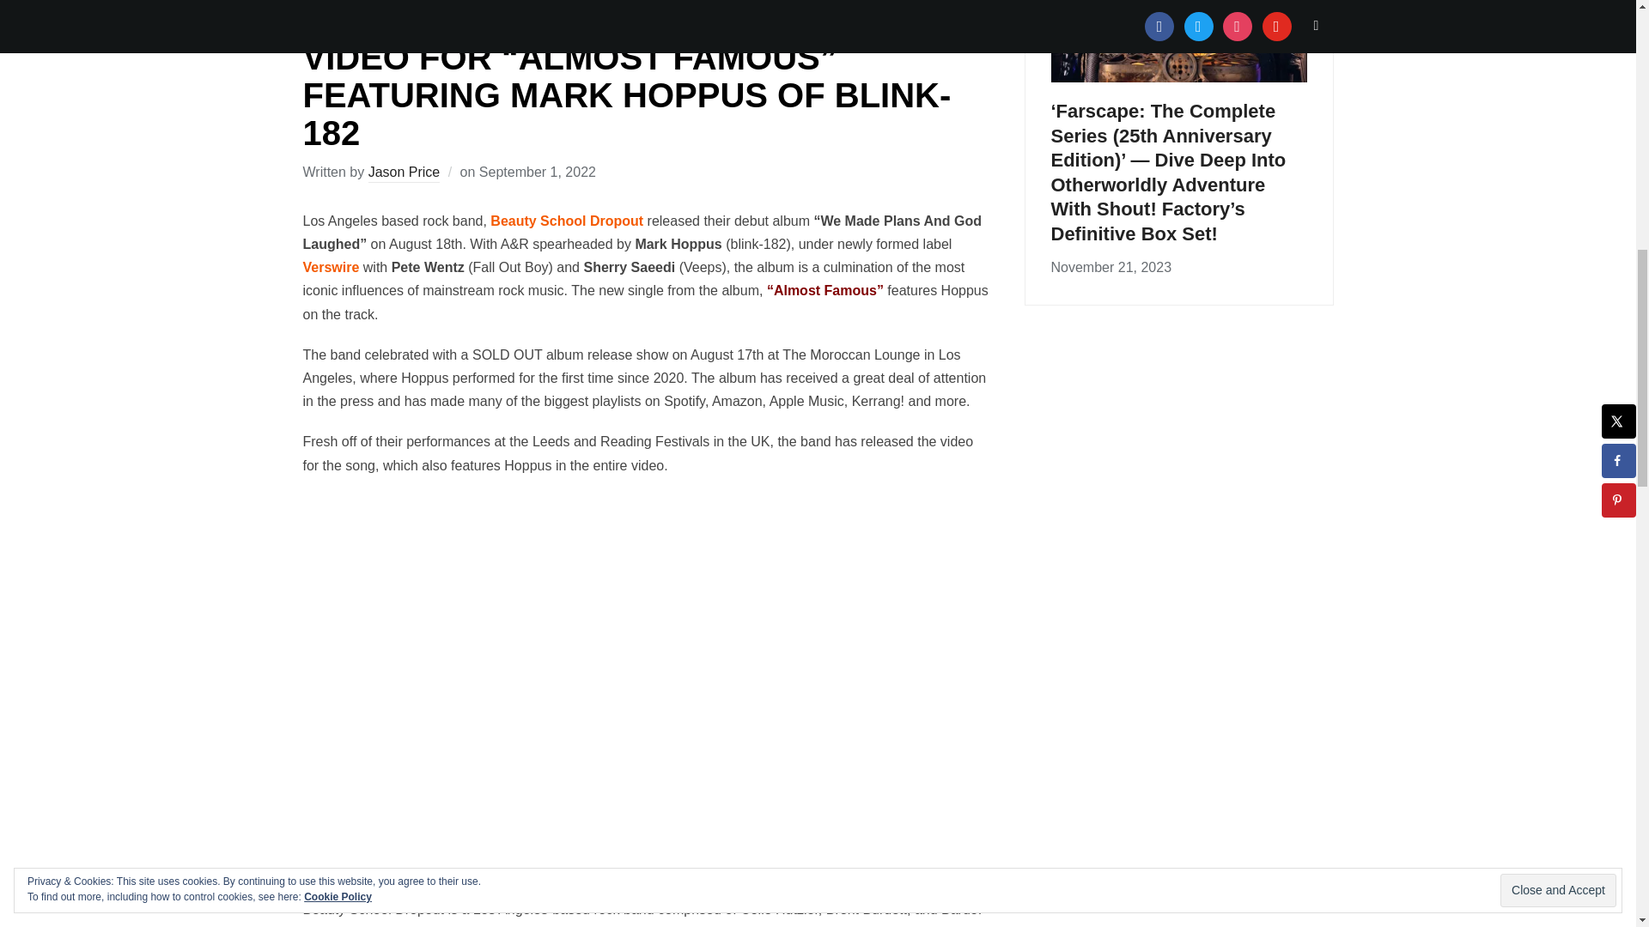 The width and height of the screenshot is (1649, 927). I want to click on Posts by Jason Price, so click(404, 173).